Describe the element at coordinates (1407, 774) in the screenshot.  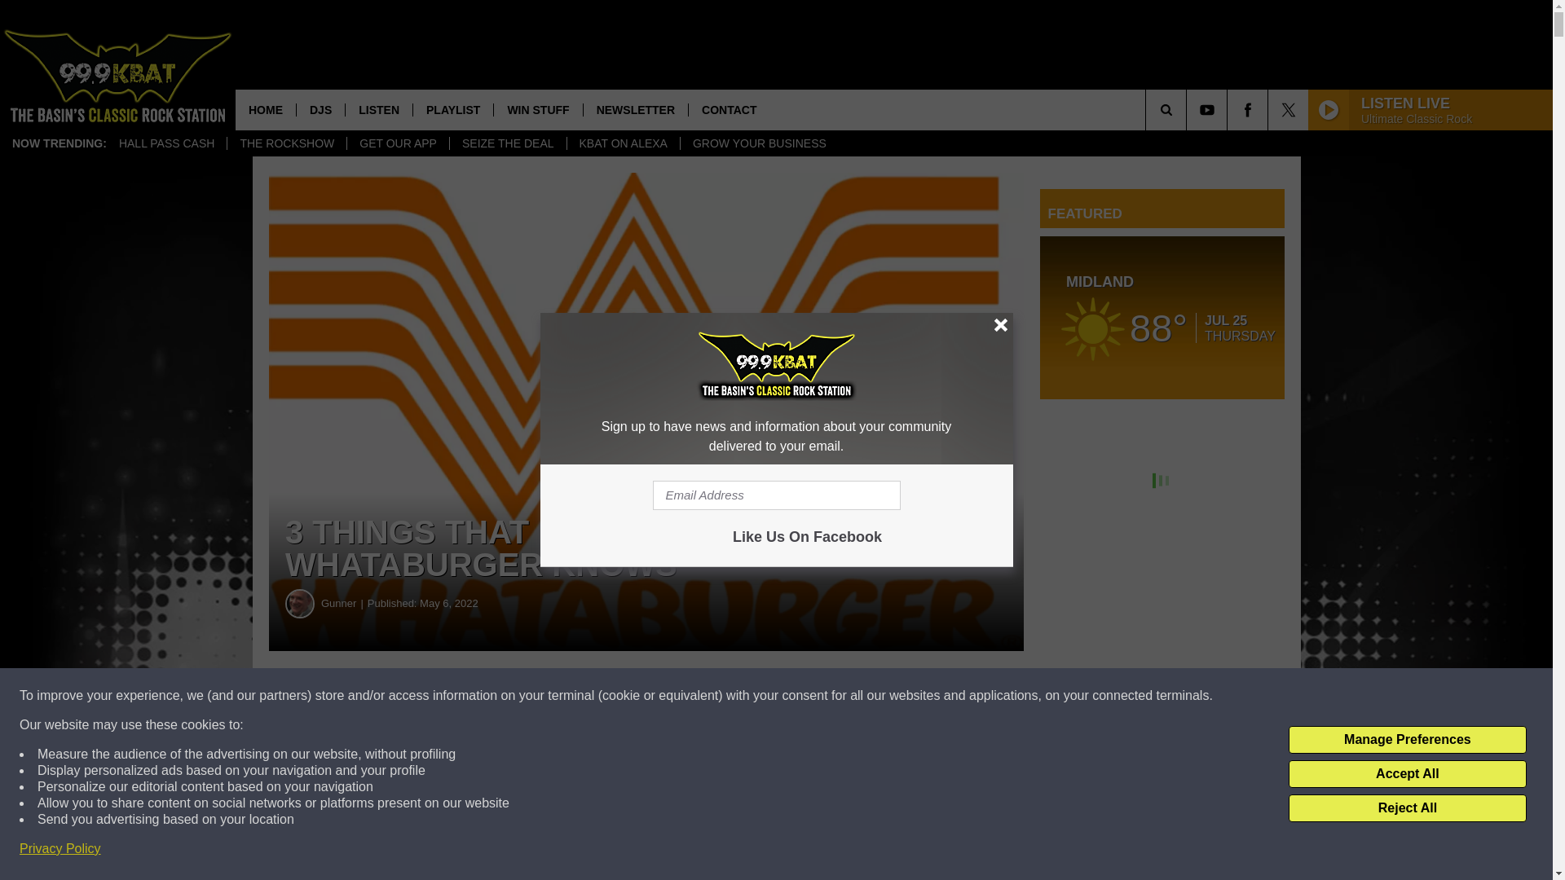
I see `Accept All` at that location.